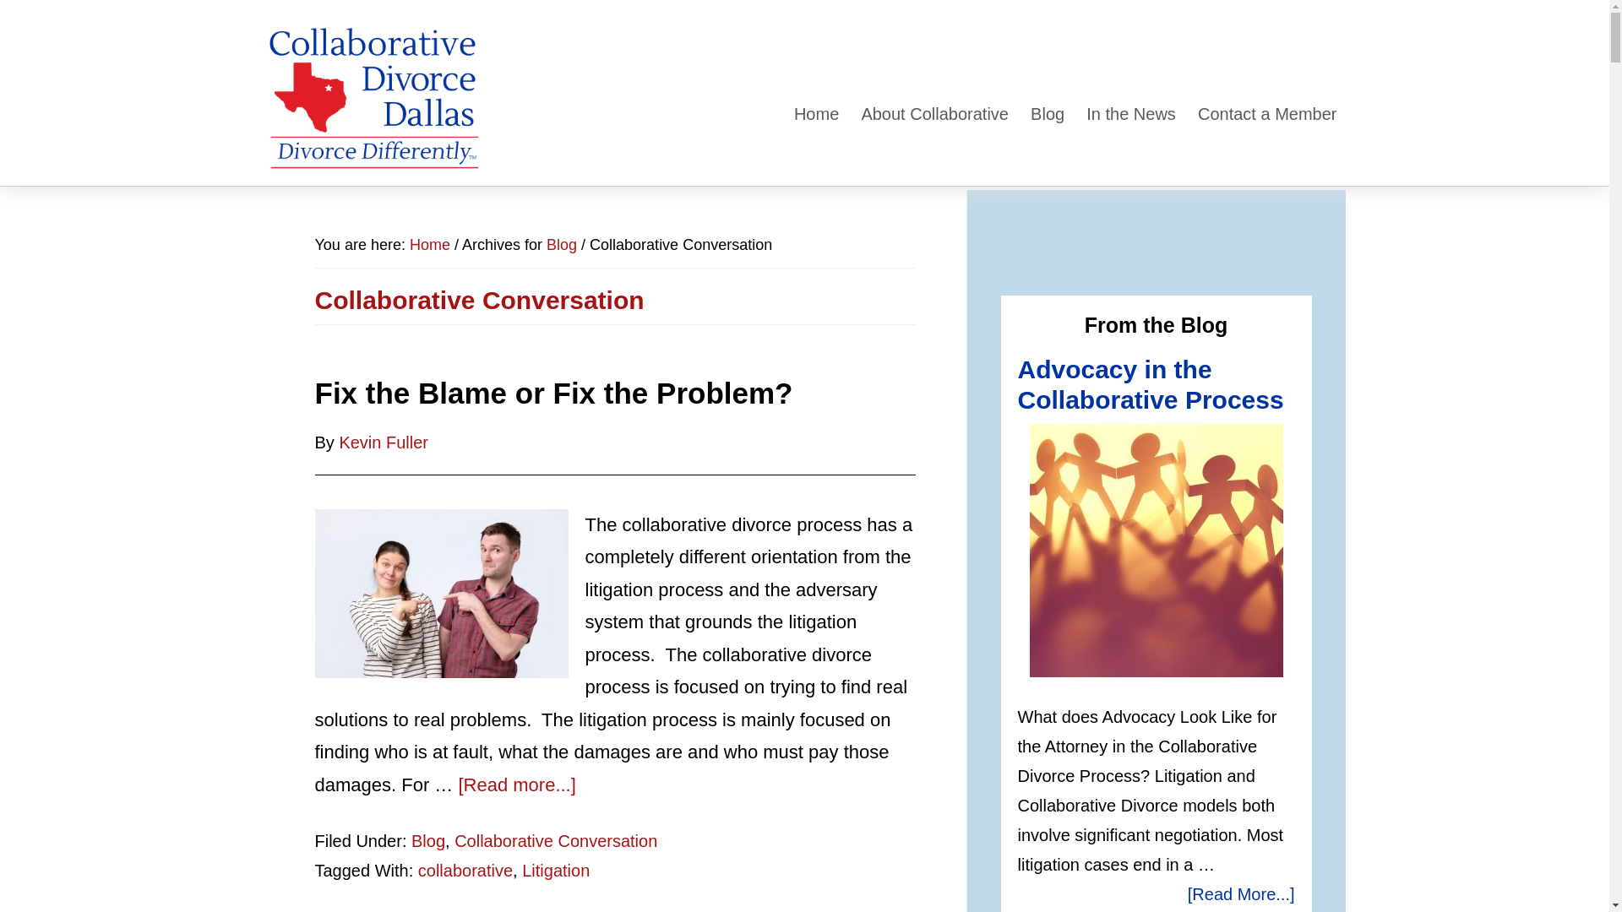 Image resolution: width=1622 pixels, height=912 pixels. Describe the element at coordinates (934, 106) in the screenshot. I see `About Collaborative` at that location.